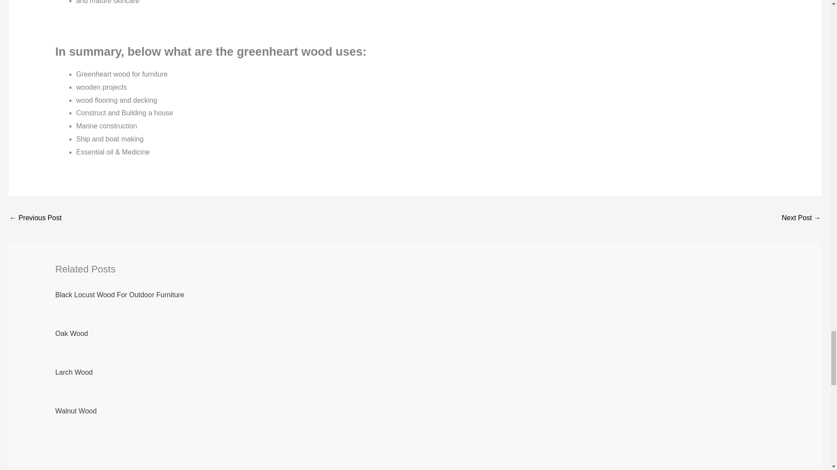 Image resolution: width=837 pixels, height=470 pixels. What do you see at coordinates (74, 372) in the screenshot?
I see `Larch Wood` at bounding box center [74, 372].